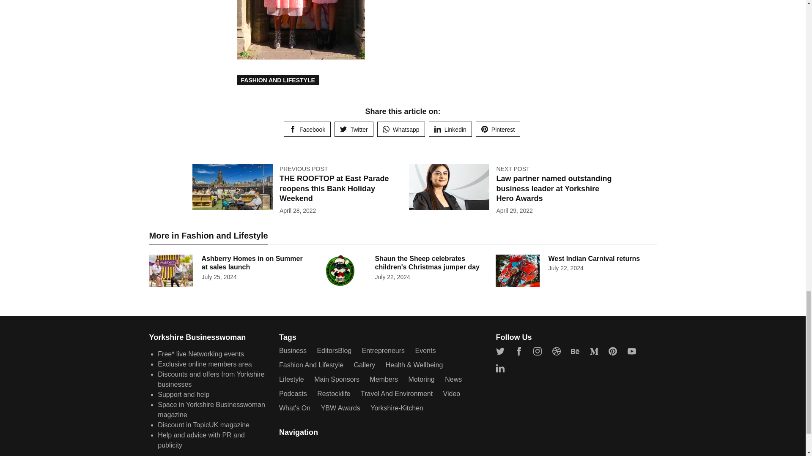 This screenshot has height=456, width=812. What do you see at coordinates (401, 129) in the screenshot?
I see `Whatsapp` at bounding box center [401, 129].